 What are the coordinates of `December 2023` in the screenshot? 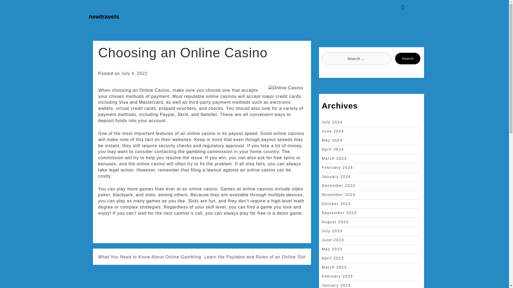 It's located at (338, 186).